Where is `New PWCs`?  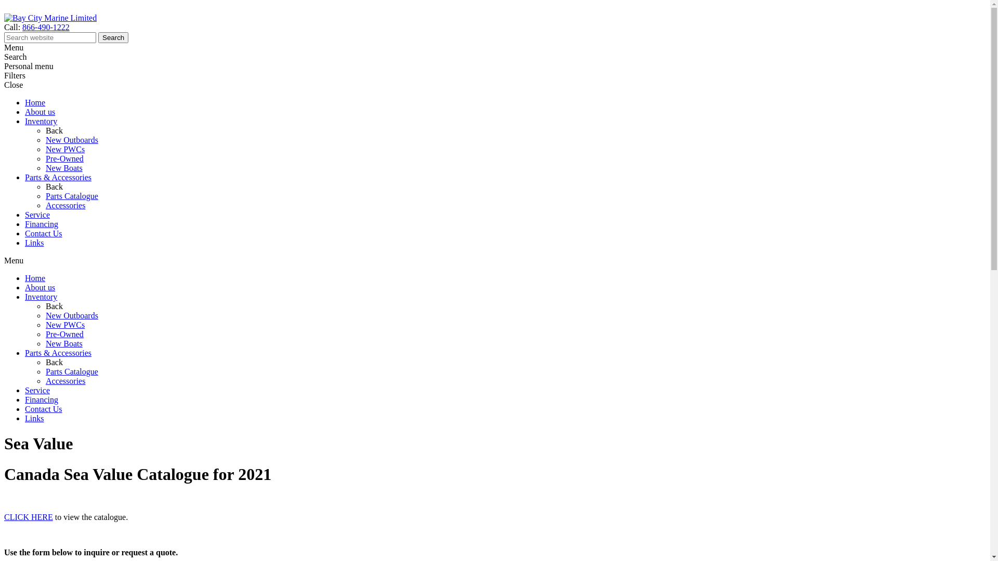 New PWCs is located at coordinates (65, 325).